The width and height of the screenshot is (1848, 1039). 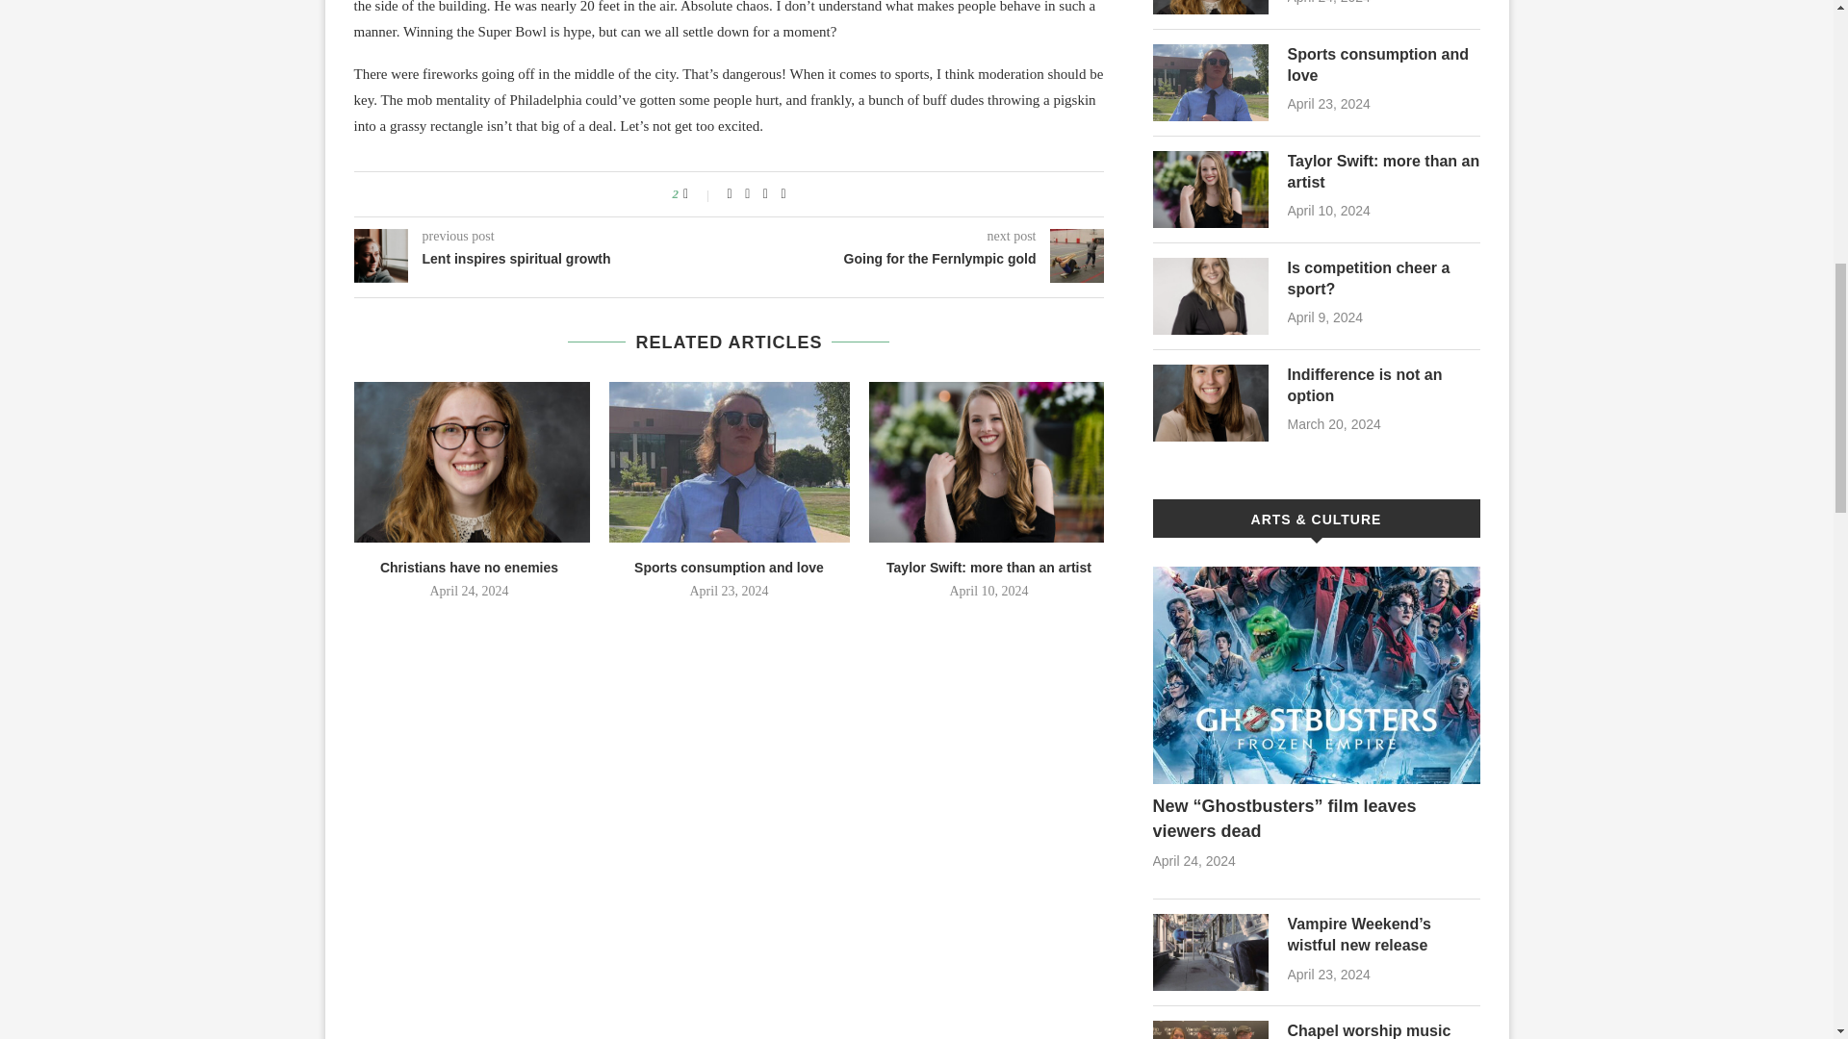 I want to click on Christians have no enemies, so click(x=469, y=568).